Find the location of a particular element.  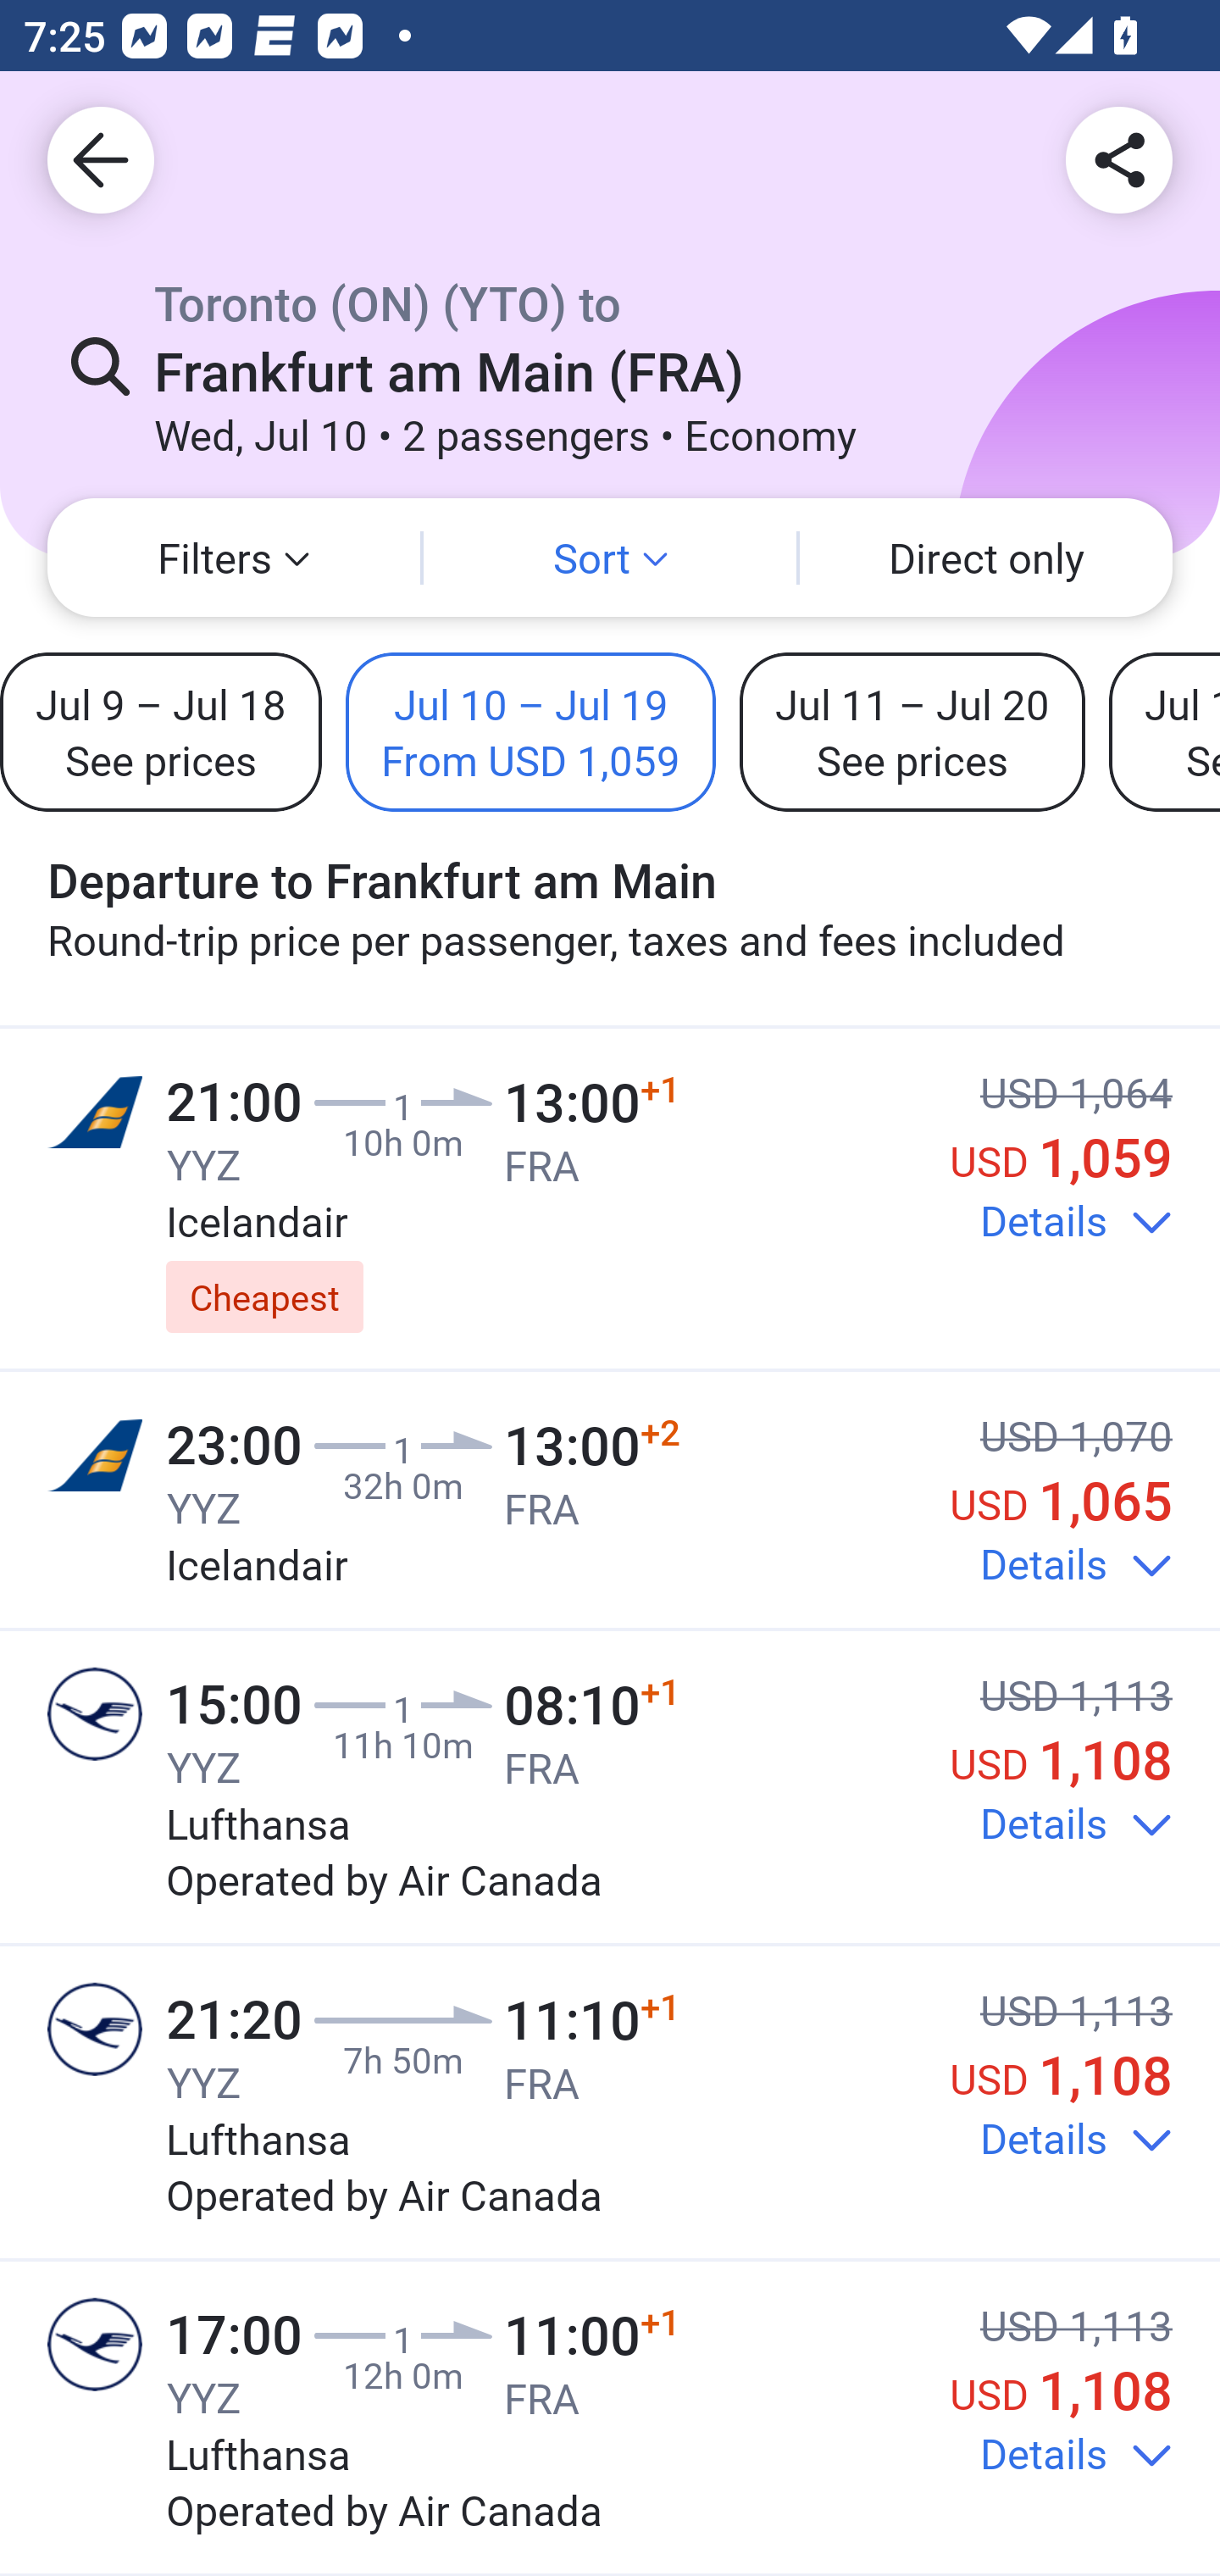

Jul 9 – Jul 18 See prices is located at coordinates (161, 731).